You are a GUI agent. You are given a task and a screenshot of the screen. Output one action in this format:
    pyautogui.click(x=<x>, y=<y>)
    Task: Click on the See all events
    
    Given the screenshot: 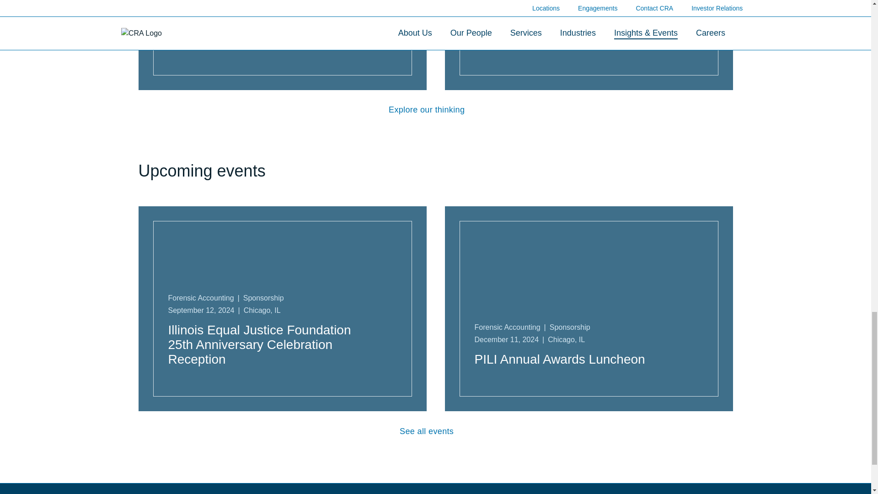 What is the action you would take?
    pyautogui.click(x=435, y=431)
    